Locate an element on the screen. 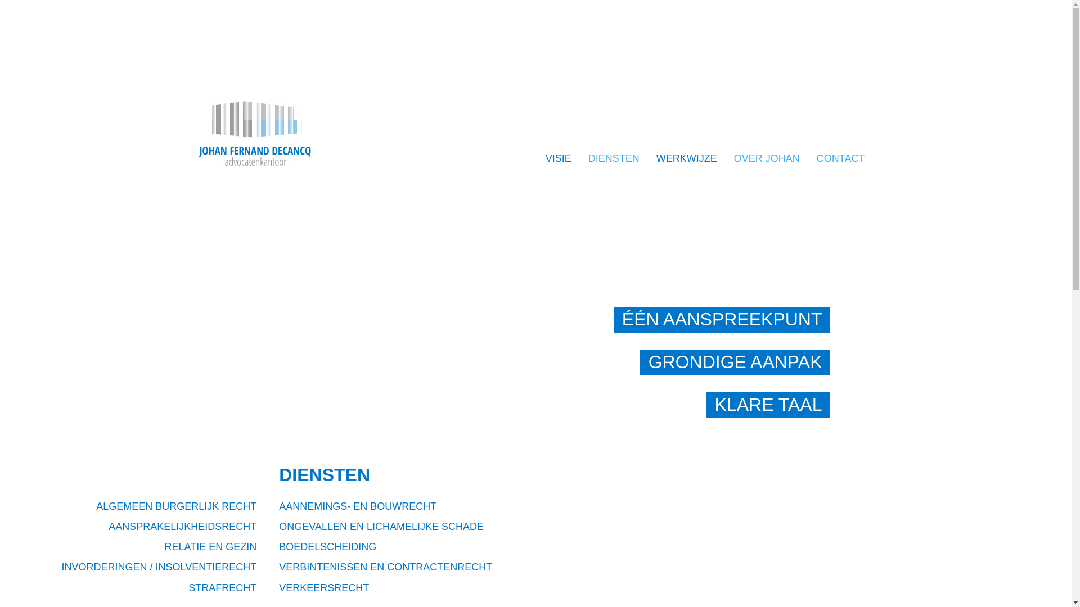 Image resolution: width=1080 pixels, height=607 pixels. AANSPRAKELIJKHEIDSRECHT is located at coordinates (182, 527).